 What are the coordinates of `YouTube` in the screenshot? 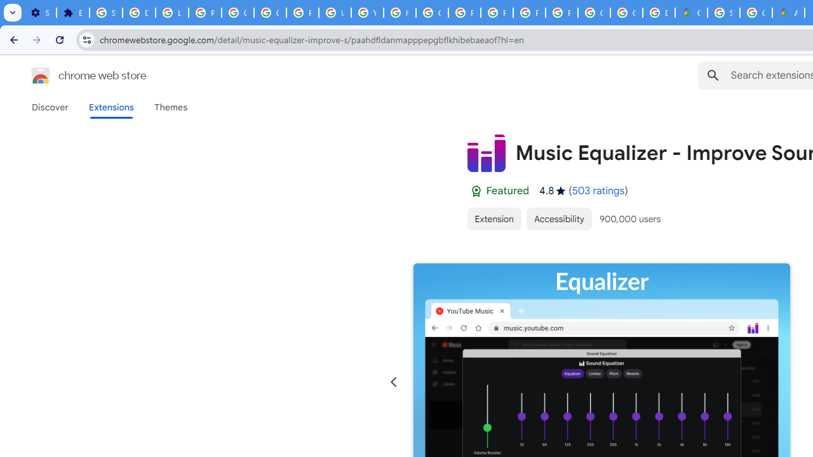 It's located at (367, 13).